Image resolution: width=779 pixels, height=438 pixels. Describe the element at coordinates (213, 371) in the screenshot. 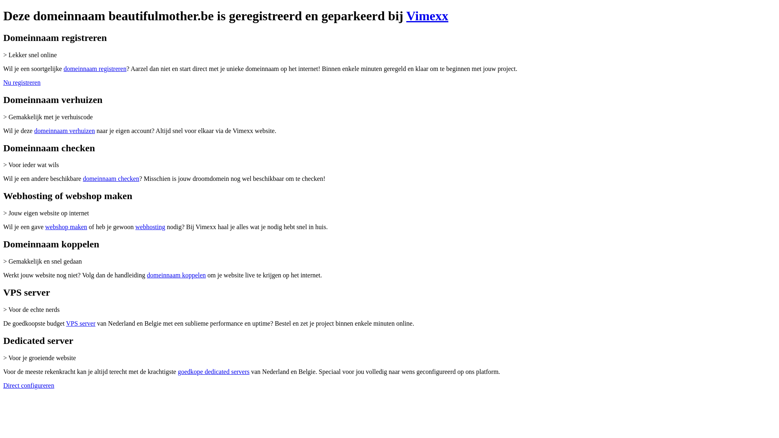

I see `goedkope dedicated servers` at that location.